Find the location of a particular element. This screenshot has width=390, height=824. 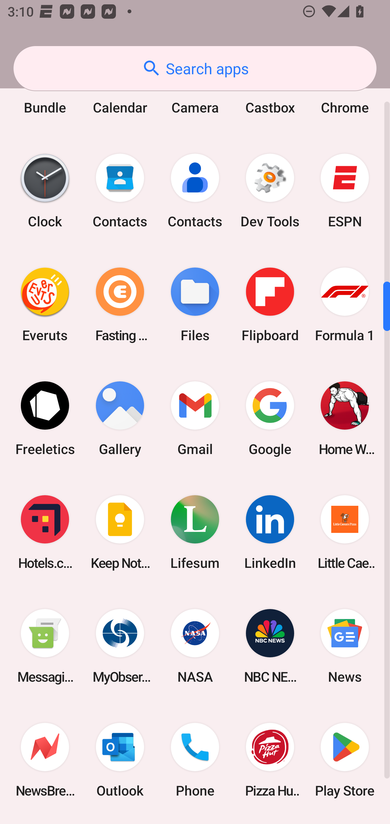

Google is located at coordinates (270, 419).